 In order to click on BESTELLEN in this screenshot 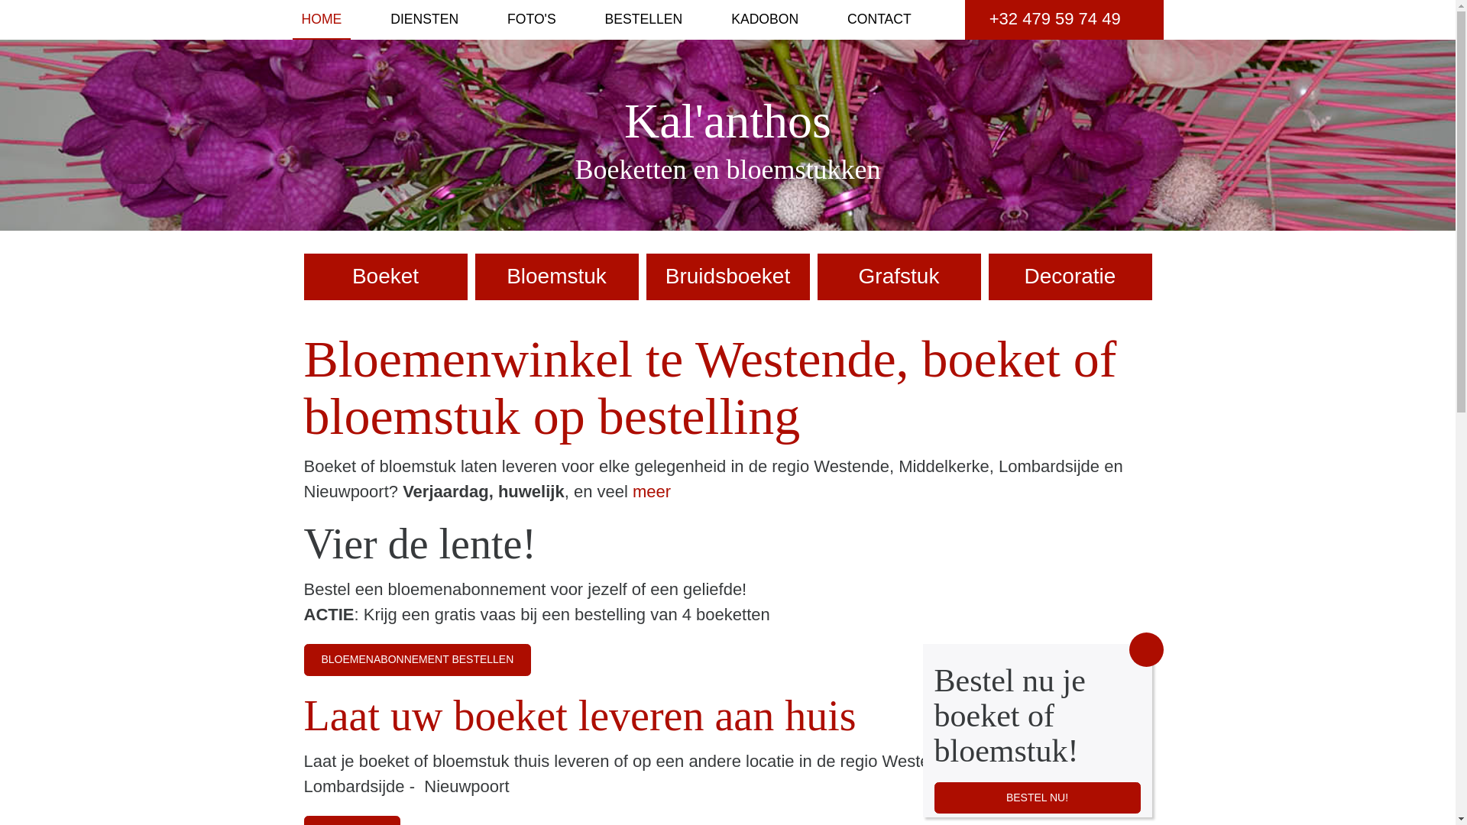, I will do `click(644, 19)`.